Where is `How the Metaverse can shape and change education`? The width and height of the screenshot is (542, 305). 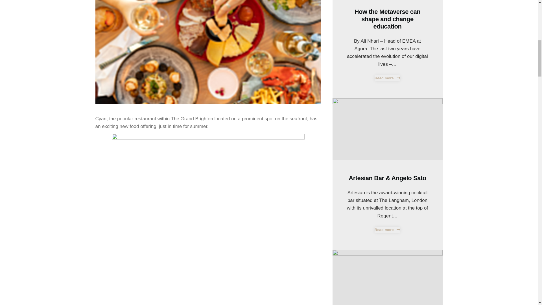 How the Metaverse can shape and change education is located at coordinates (387, 19).